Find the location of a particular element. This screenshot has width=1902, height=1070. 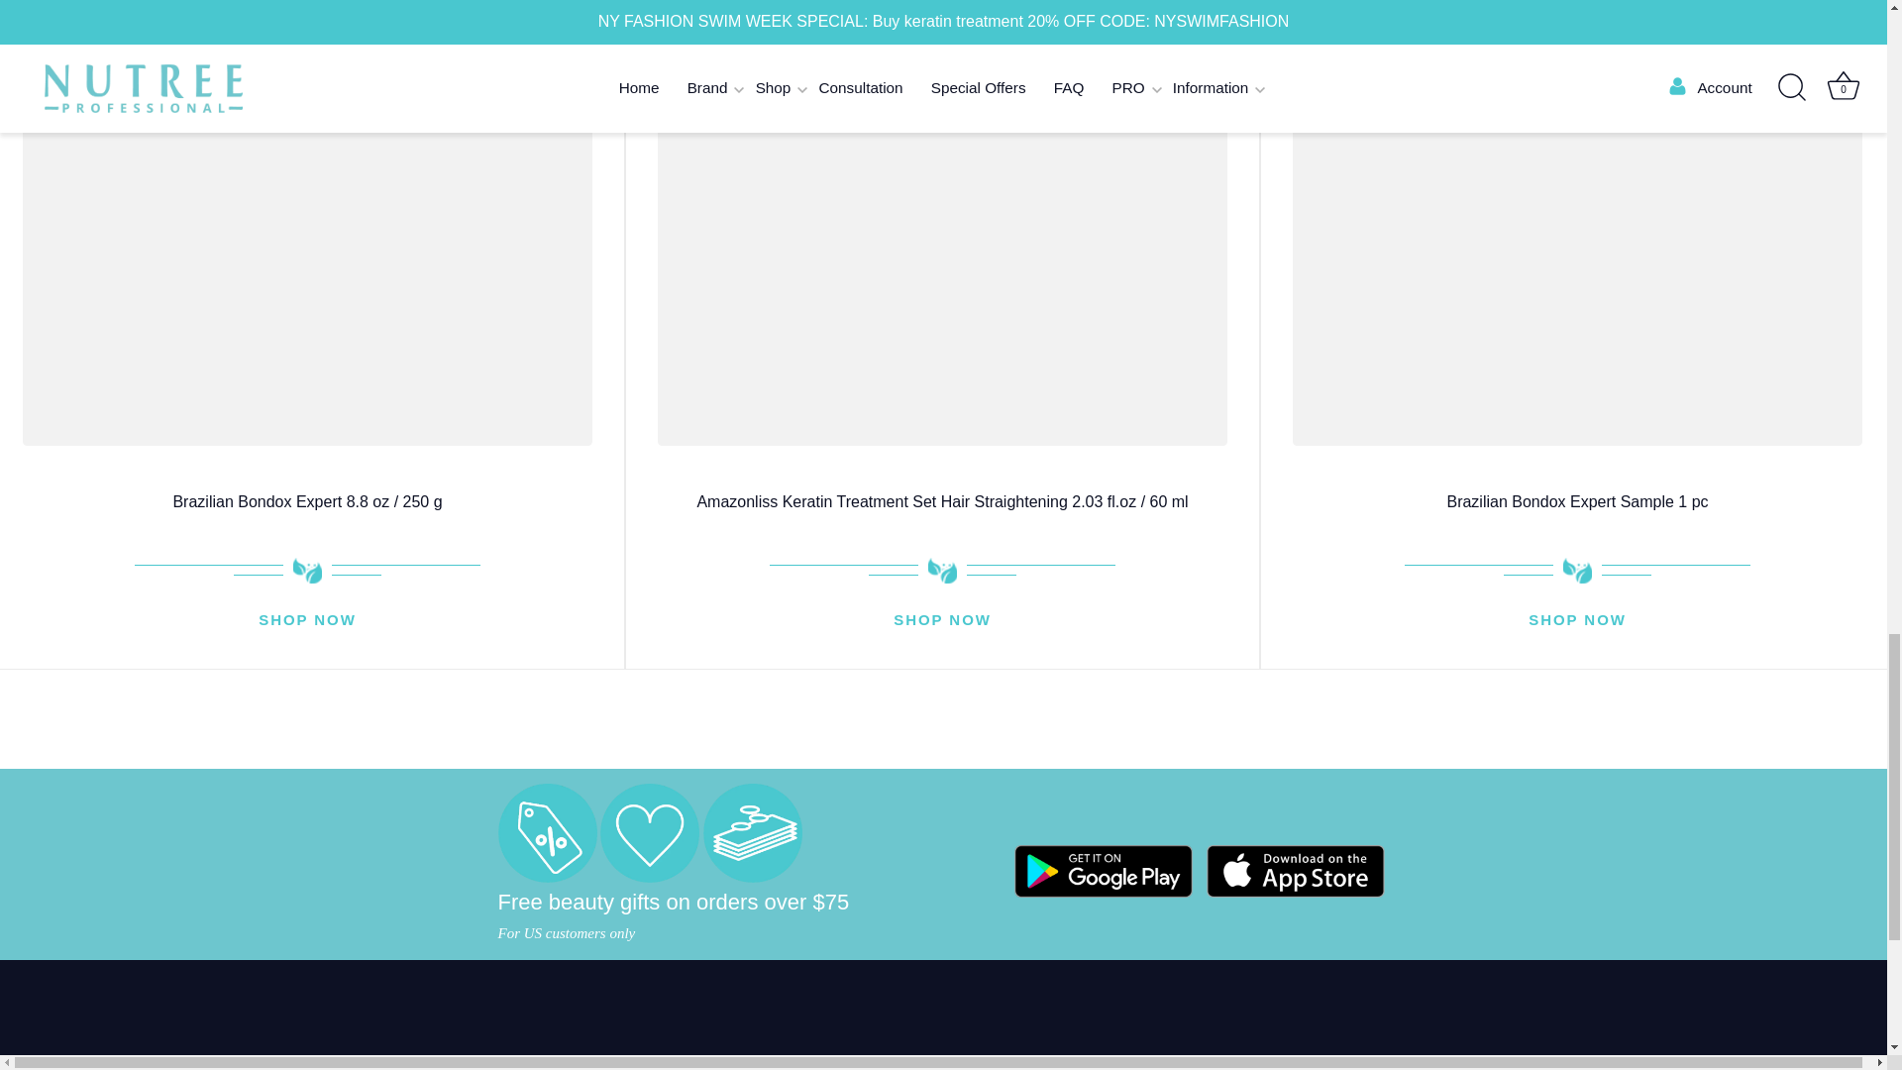

Shop Now is located at coordinates (307, 620).